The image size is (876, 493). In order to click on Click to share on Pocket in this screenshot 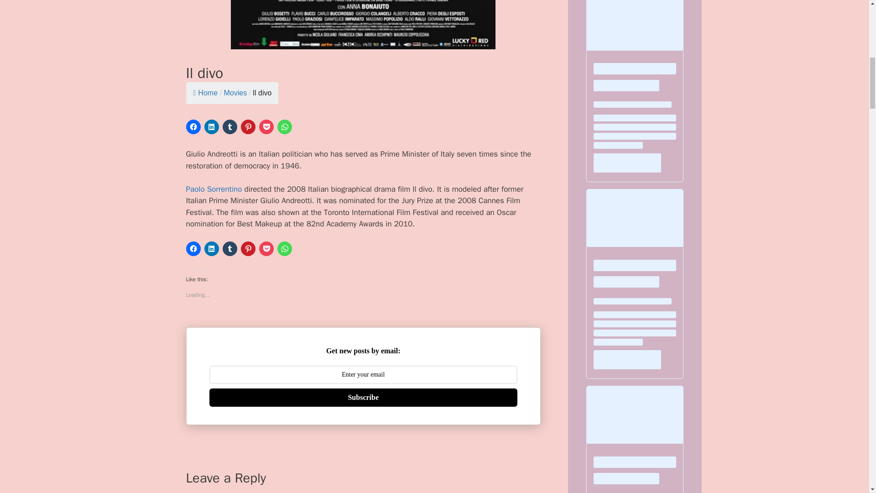, I will do `click(266, 127)`.